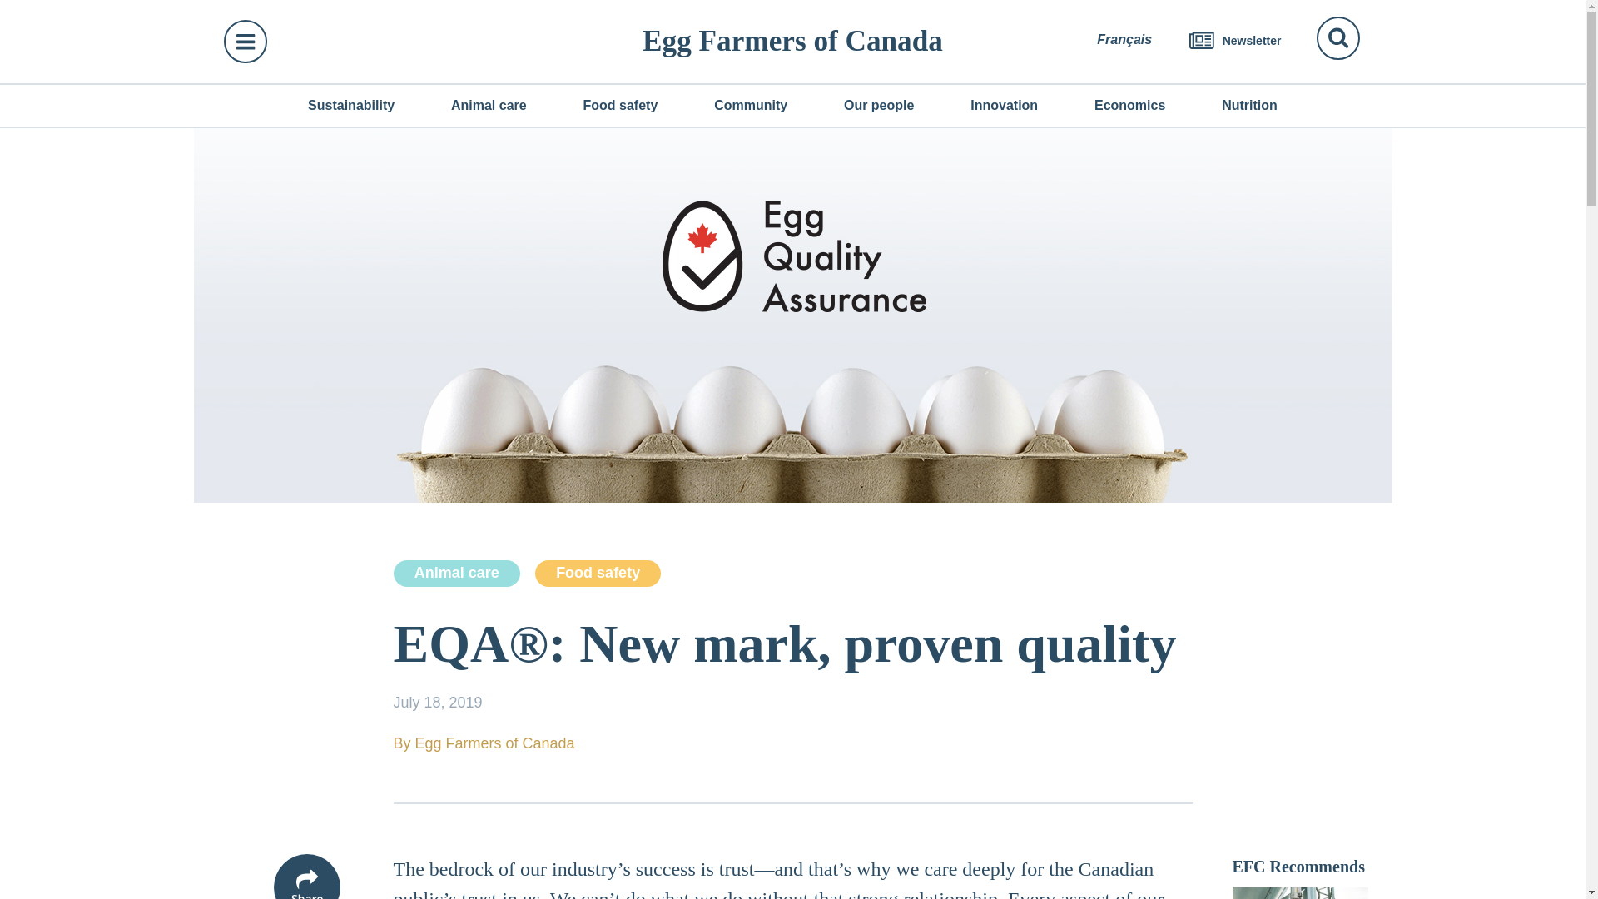  I want to click on By Egg Farmers of Canada, so click(792, 743).